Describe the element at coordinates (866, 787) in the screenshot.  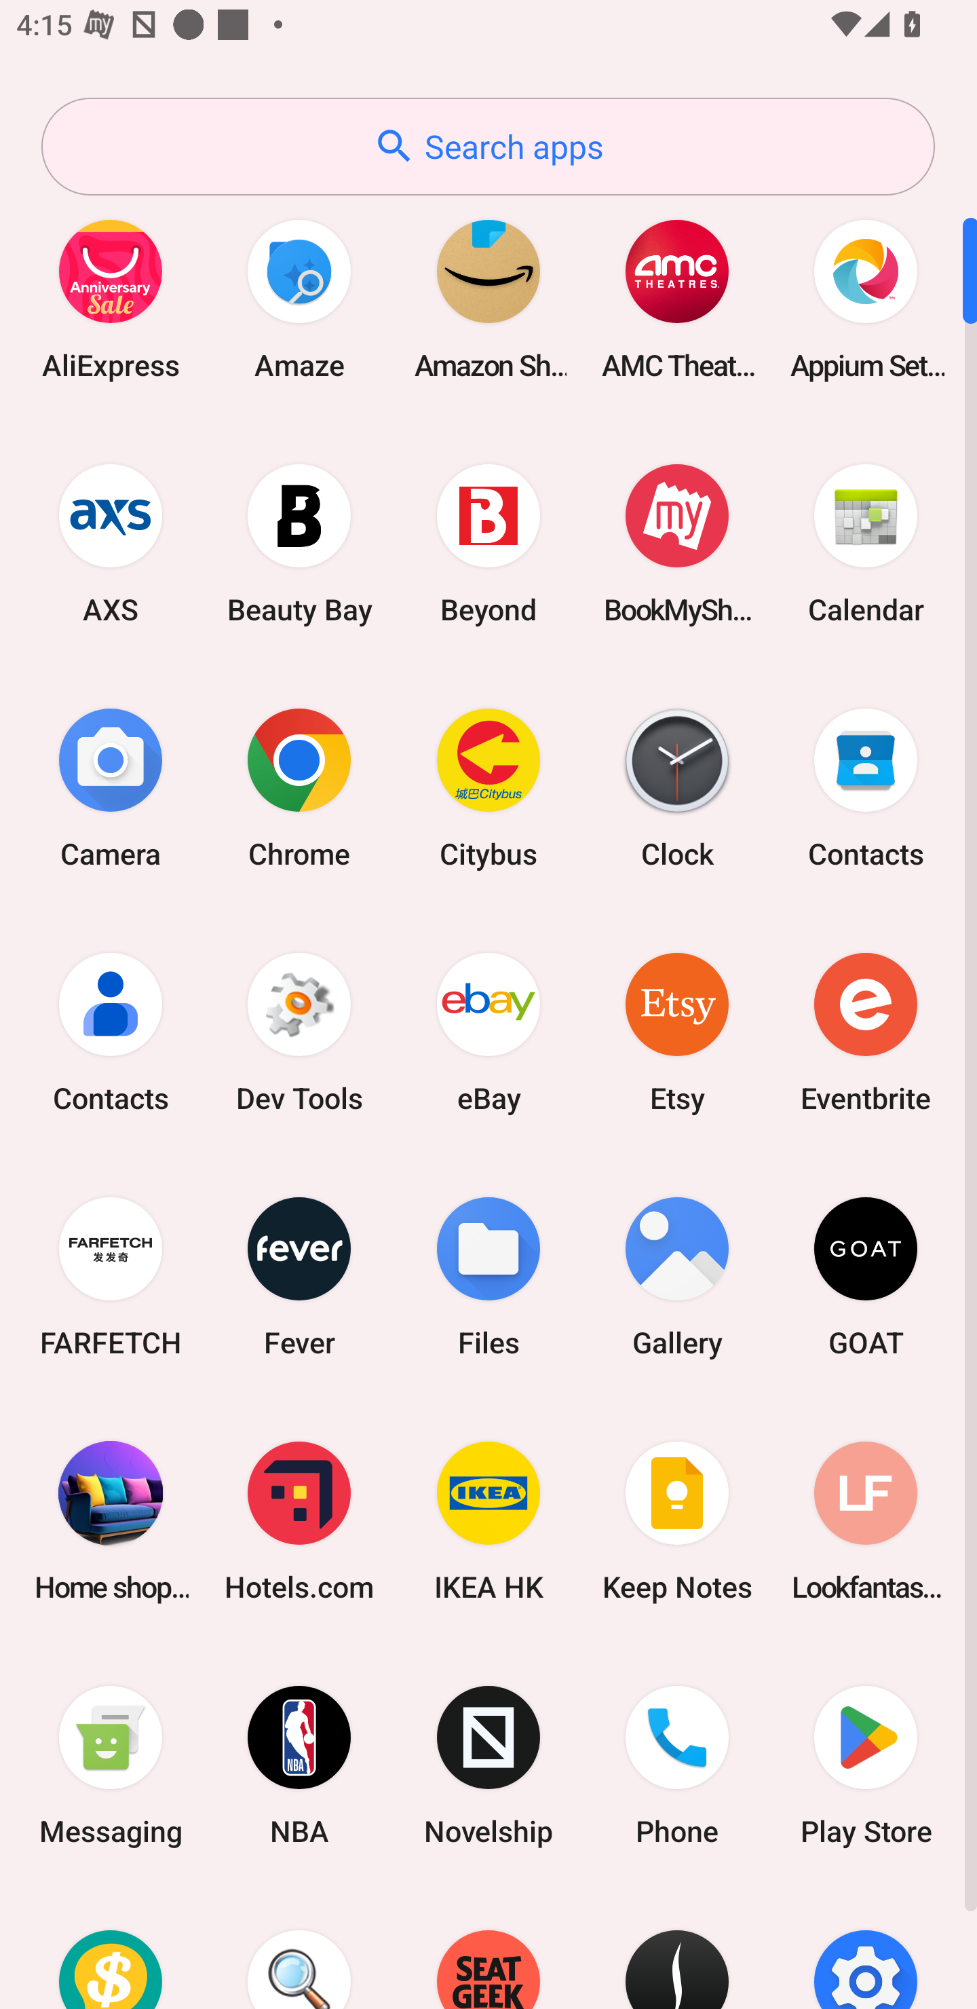
I see `Contacts` at that location.